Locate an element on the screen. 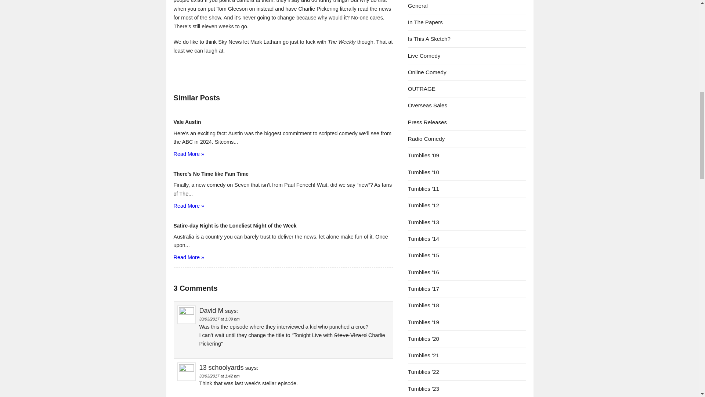  Is This A Sketch? is located at coordinates (429, 39).